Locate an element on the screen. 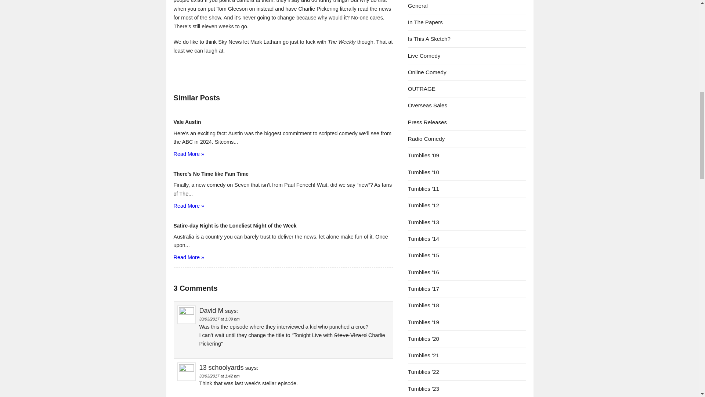  Is This A Sketch? is located at coordinates (429, 39).